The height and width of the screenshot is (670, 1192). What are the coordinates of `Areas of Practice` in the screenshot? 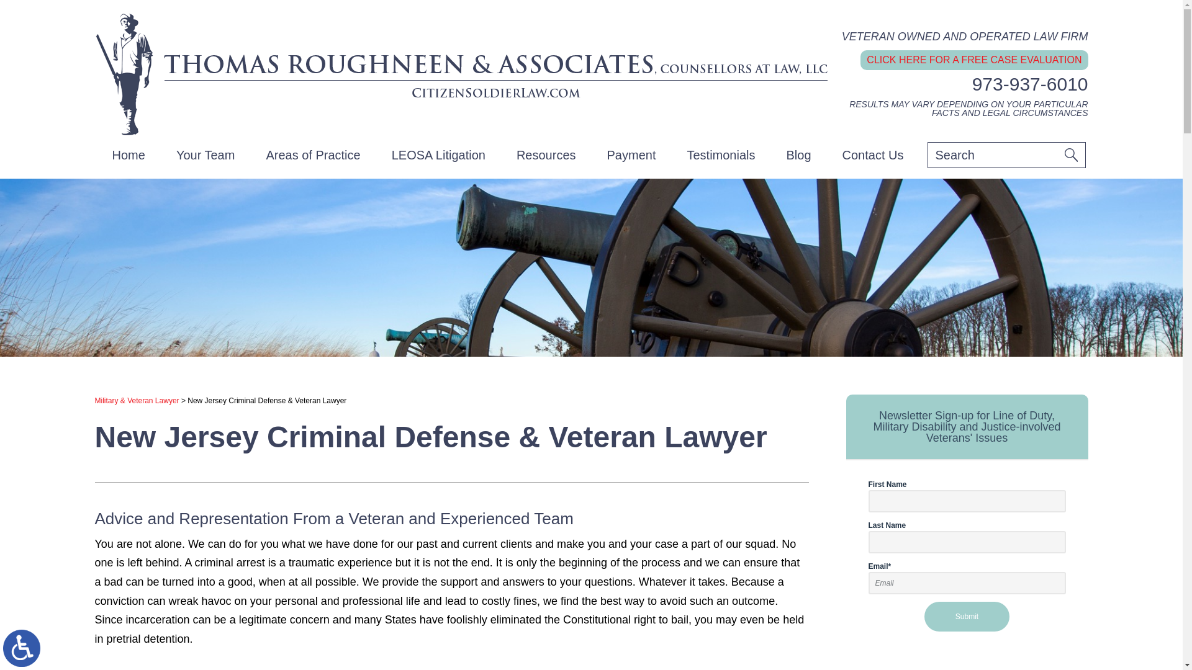 It's located at (313, 155).